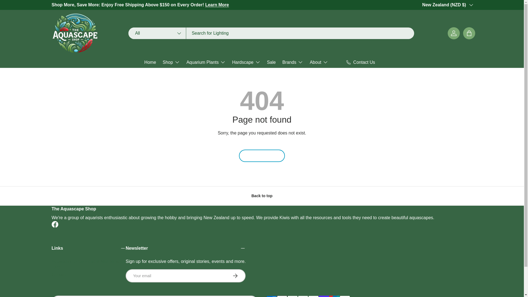 Image resolution: width=528 pixels, height=297 pixels. I want to click on All, so click(157, 33).